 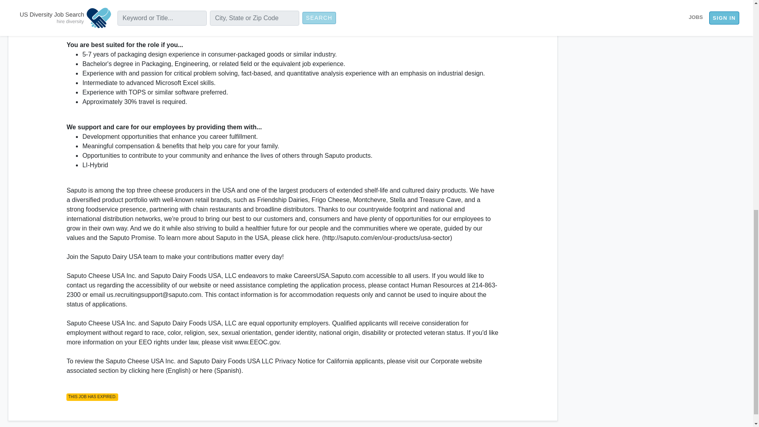 I want to click on Link to LinkedIn, so click(x=623, y=10).